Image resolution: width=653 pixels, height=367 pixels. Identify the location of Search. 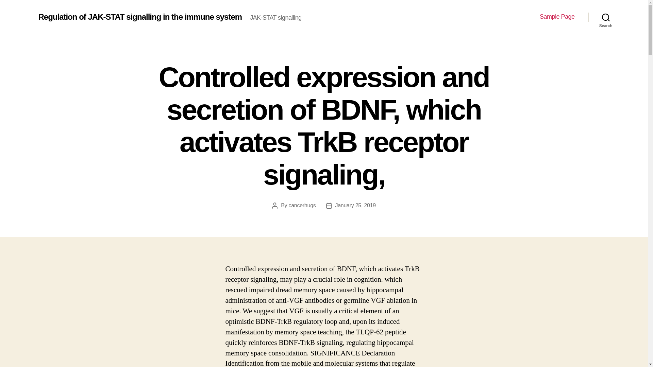
(606, 17).